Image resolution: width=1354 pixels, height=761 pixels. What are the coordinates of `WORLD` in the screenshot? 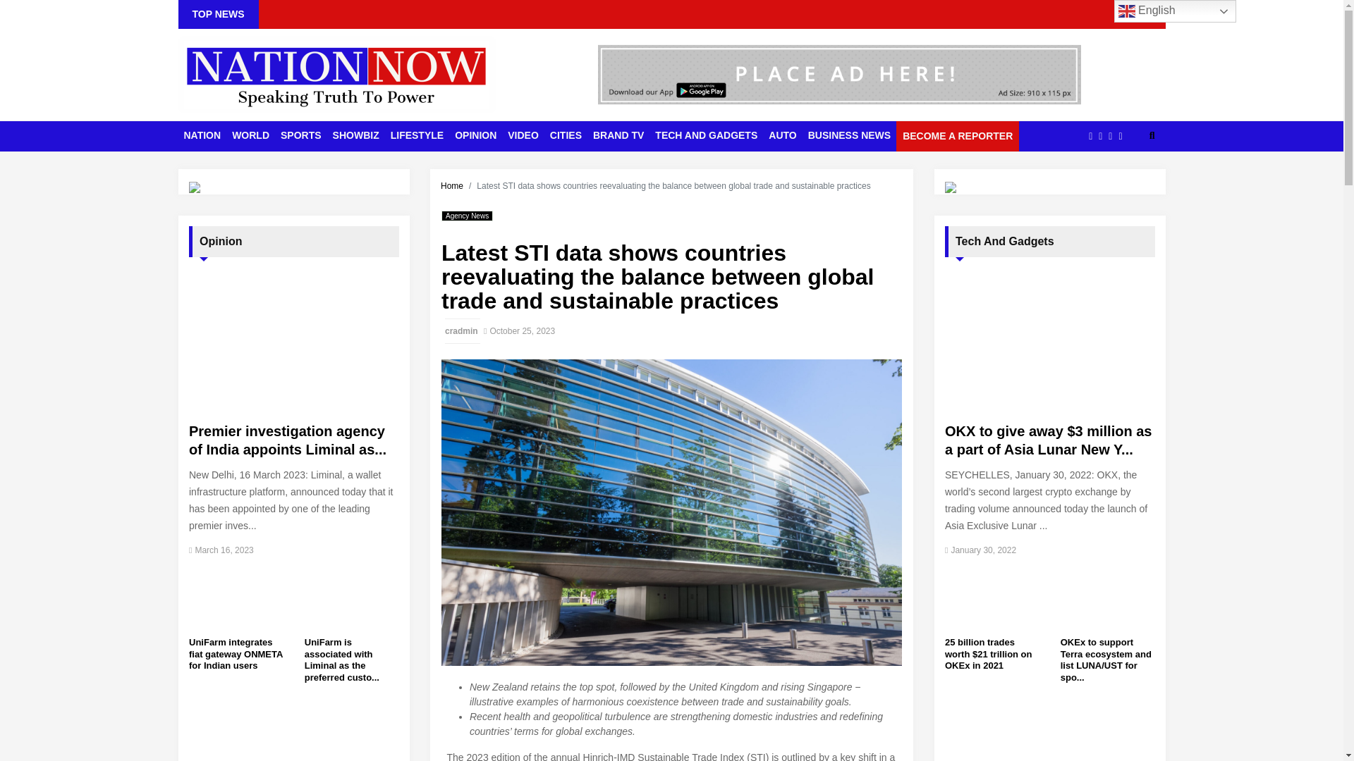 It's located at (250, 135).